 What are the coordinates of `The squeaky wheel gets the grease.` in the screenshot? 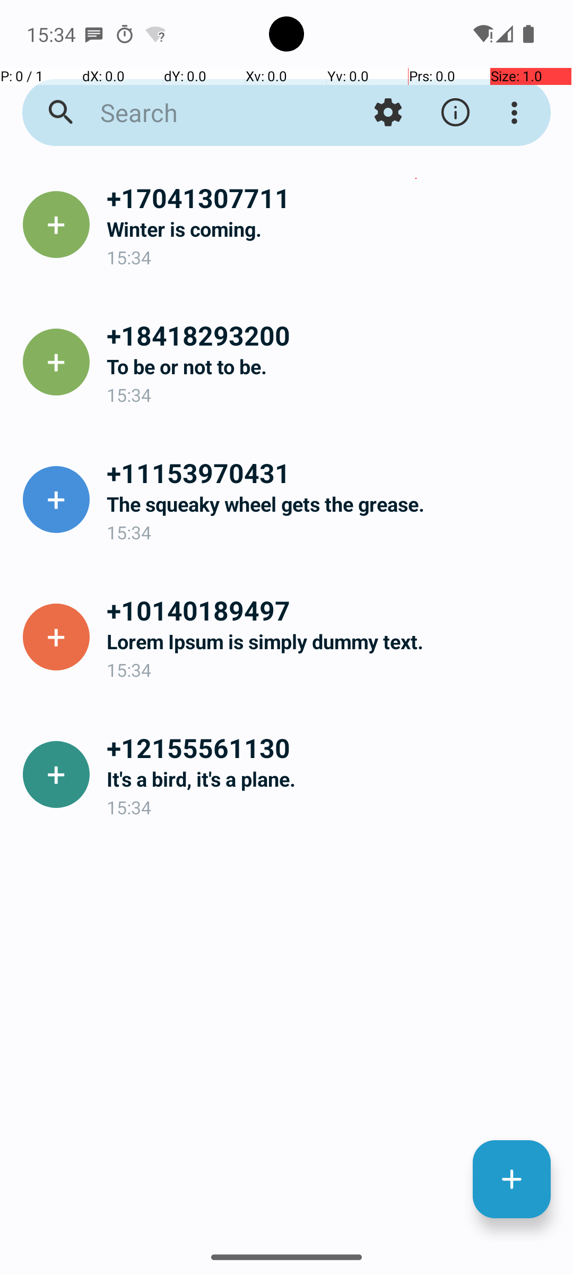 It's located at (331, 504).